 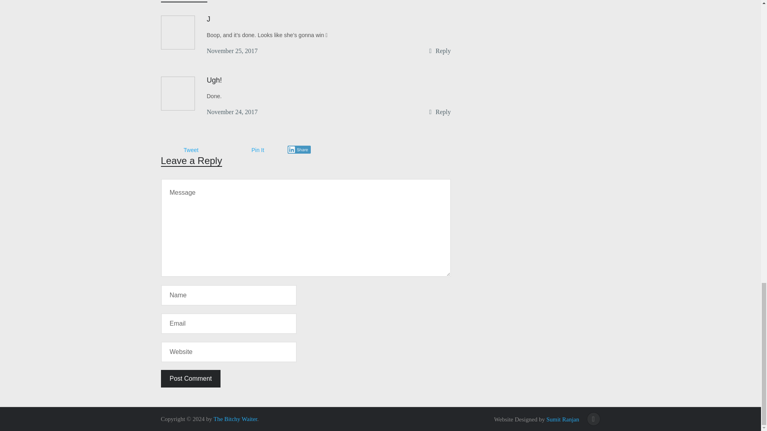 I want to click on Reply, so click(x=443, y=112).